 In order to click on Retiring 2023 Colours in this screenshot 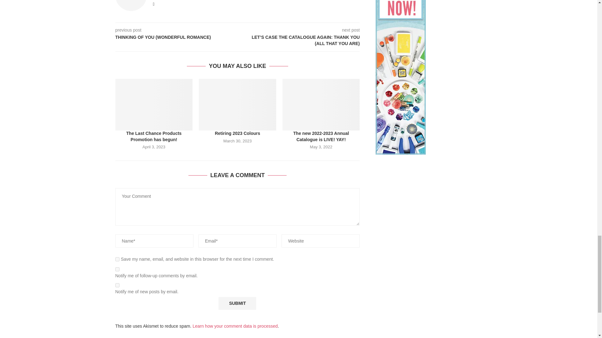, I will do `click(237, 104)`.